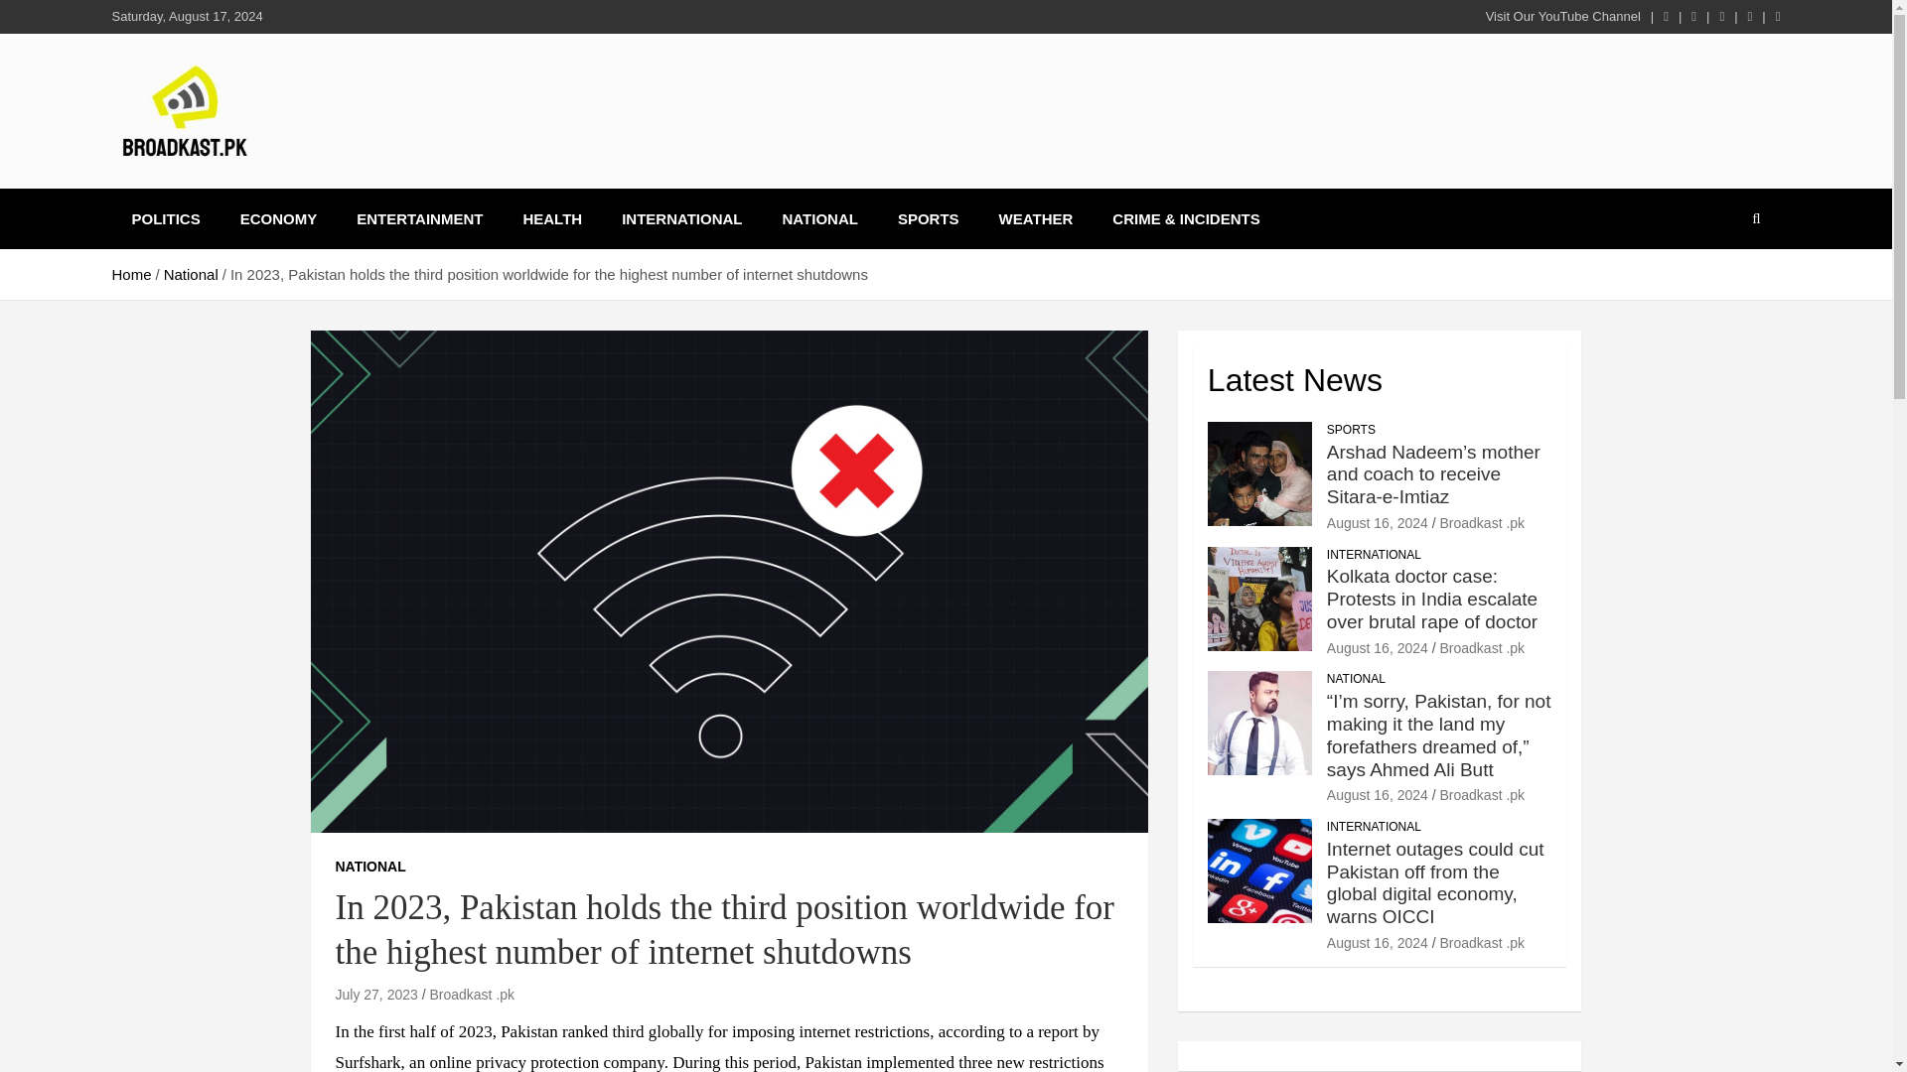 The width and height of the screenshot is (1907, 1072). I want to click on Home, so click(130, 274).